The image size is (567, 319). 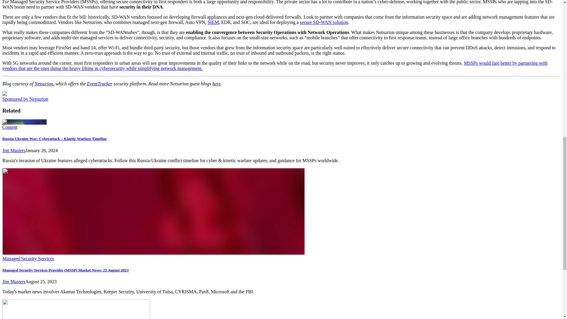 What do you see at coordinates (99, 84) in the screenshot?
I see `EventTracker` at bounding box center [99, 84].